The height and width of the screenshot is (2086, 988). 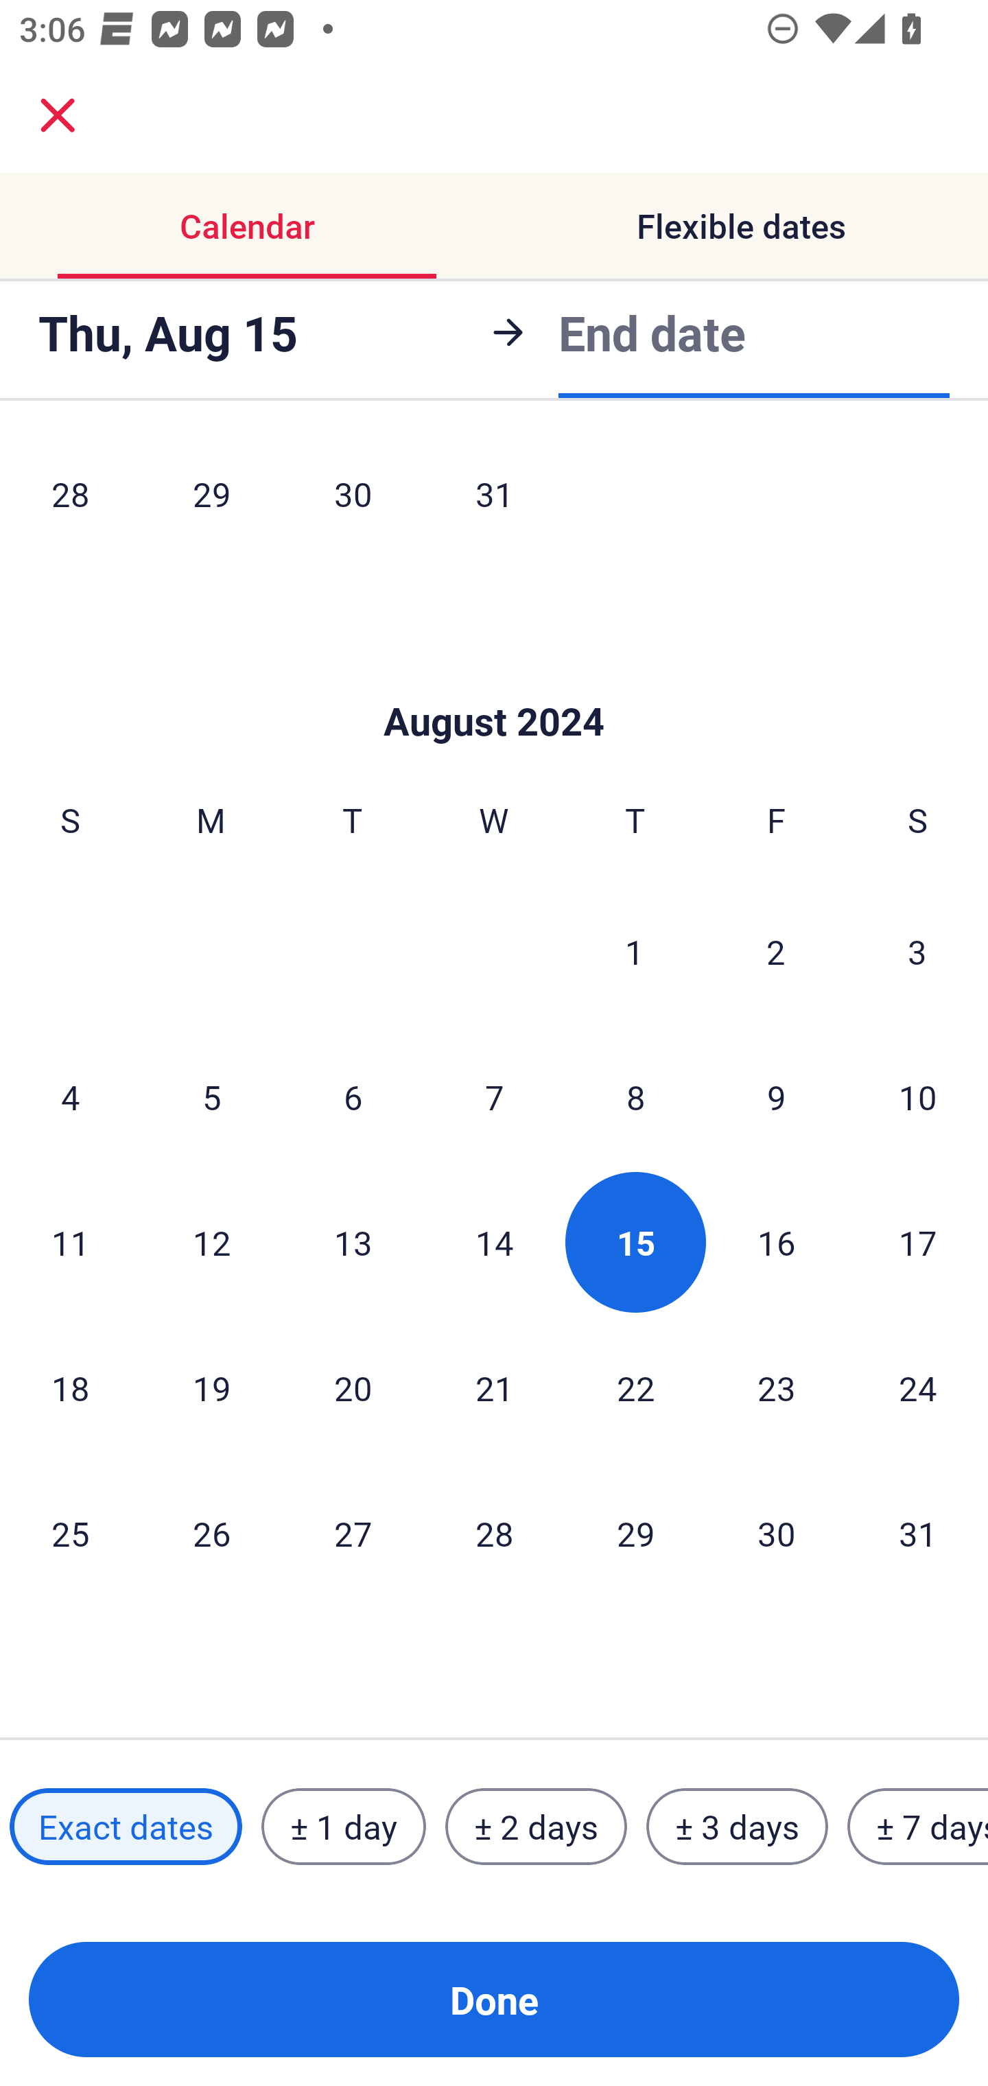 What do you see at coordinates (917, 951) in the screenshot?
I see `3 Saturday, August 3, 2024` at bounding box center [917, 951].